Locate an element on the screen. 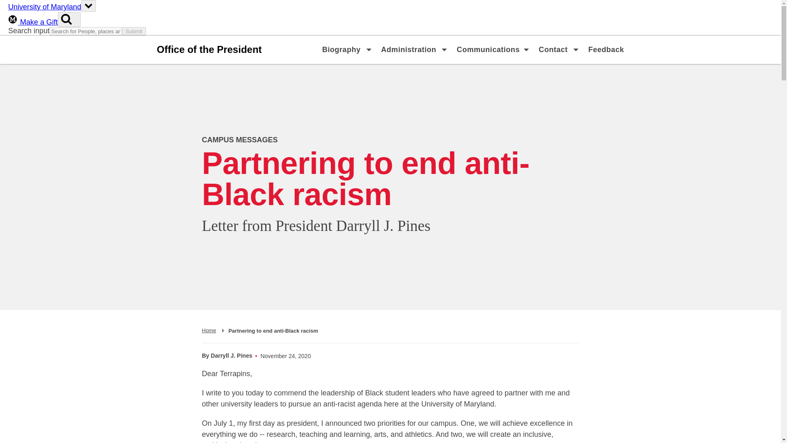  Biography is located at coordinates (208, 331).